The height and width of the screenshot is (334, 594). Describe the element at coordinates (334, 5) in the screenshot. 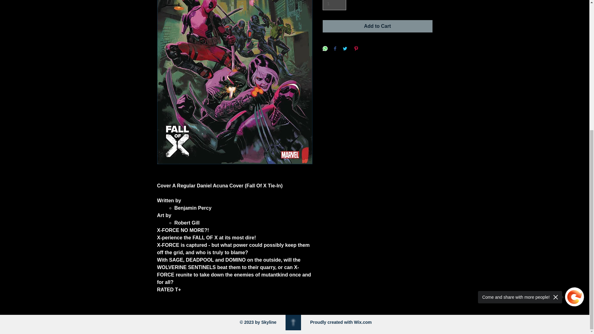

I see `1` at that location.